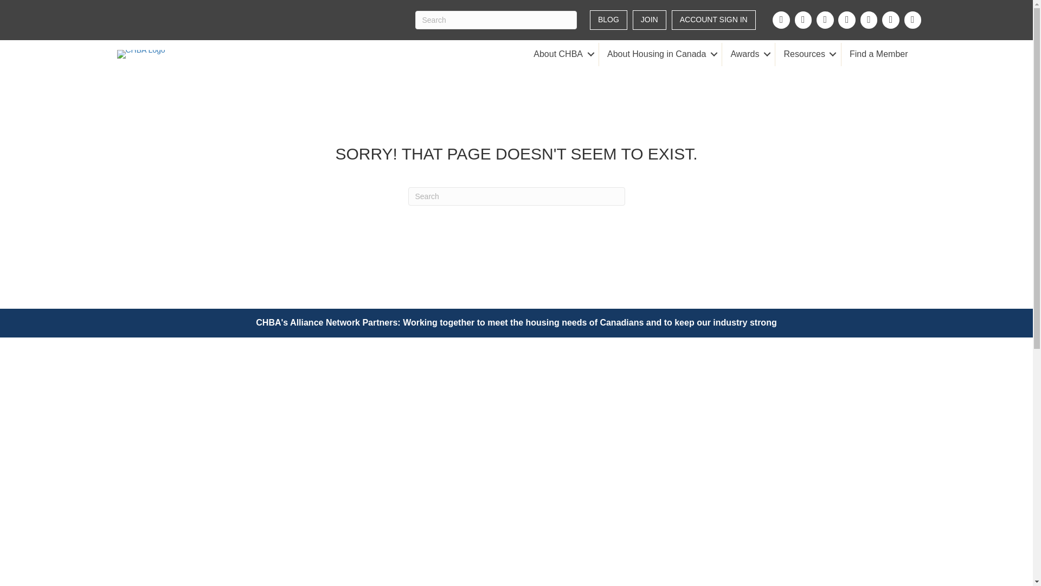  I want to click on About CHBA, so click(562, 54).